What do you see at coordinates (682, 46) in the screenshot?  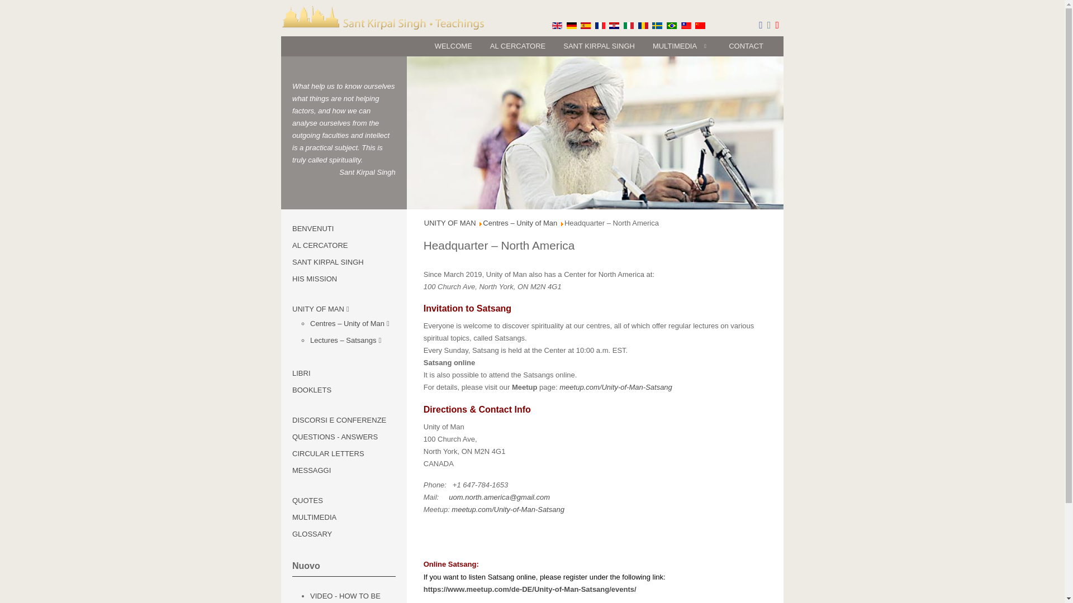 I see `MULTIMEDIA` at bounding box center [682, 46].